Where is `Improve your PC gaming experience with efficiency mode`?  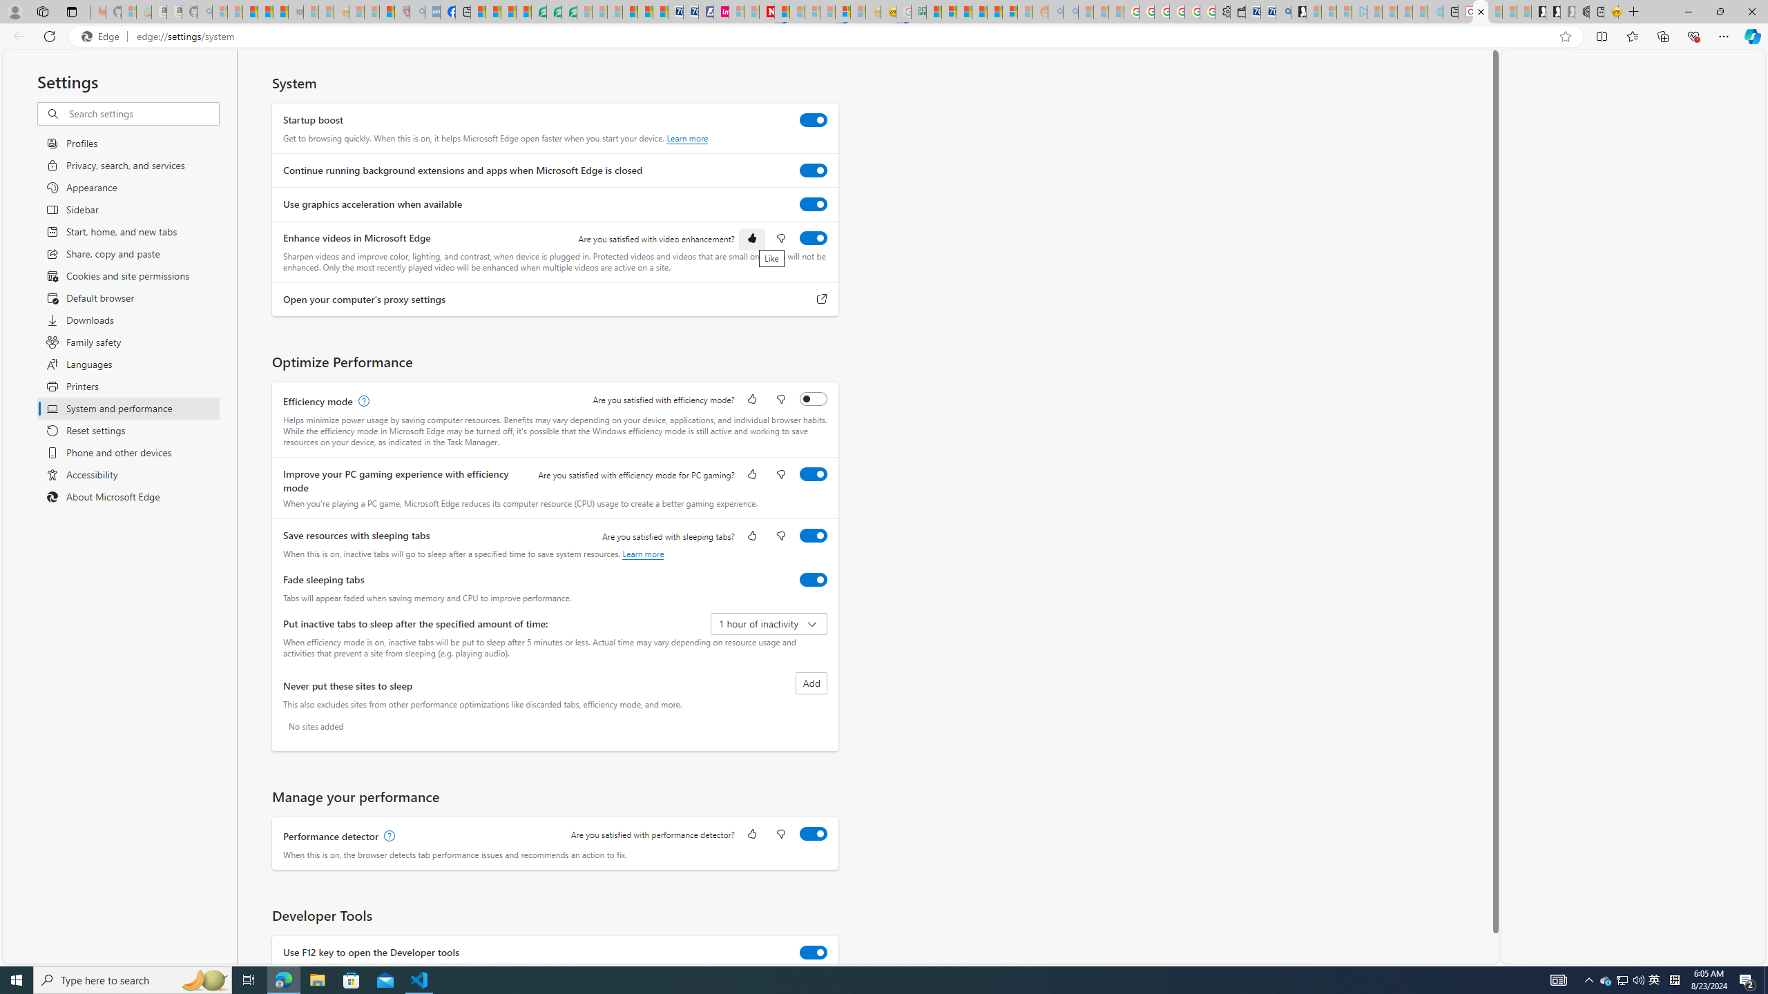
Improve your PC gaming experience with efficiency mode is located at coordinates (814, 474).